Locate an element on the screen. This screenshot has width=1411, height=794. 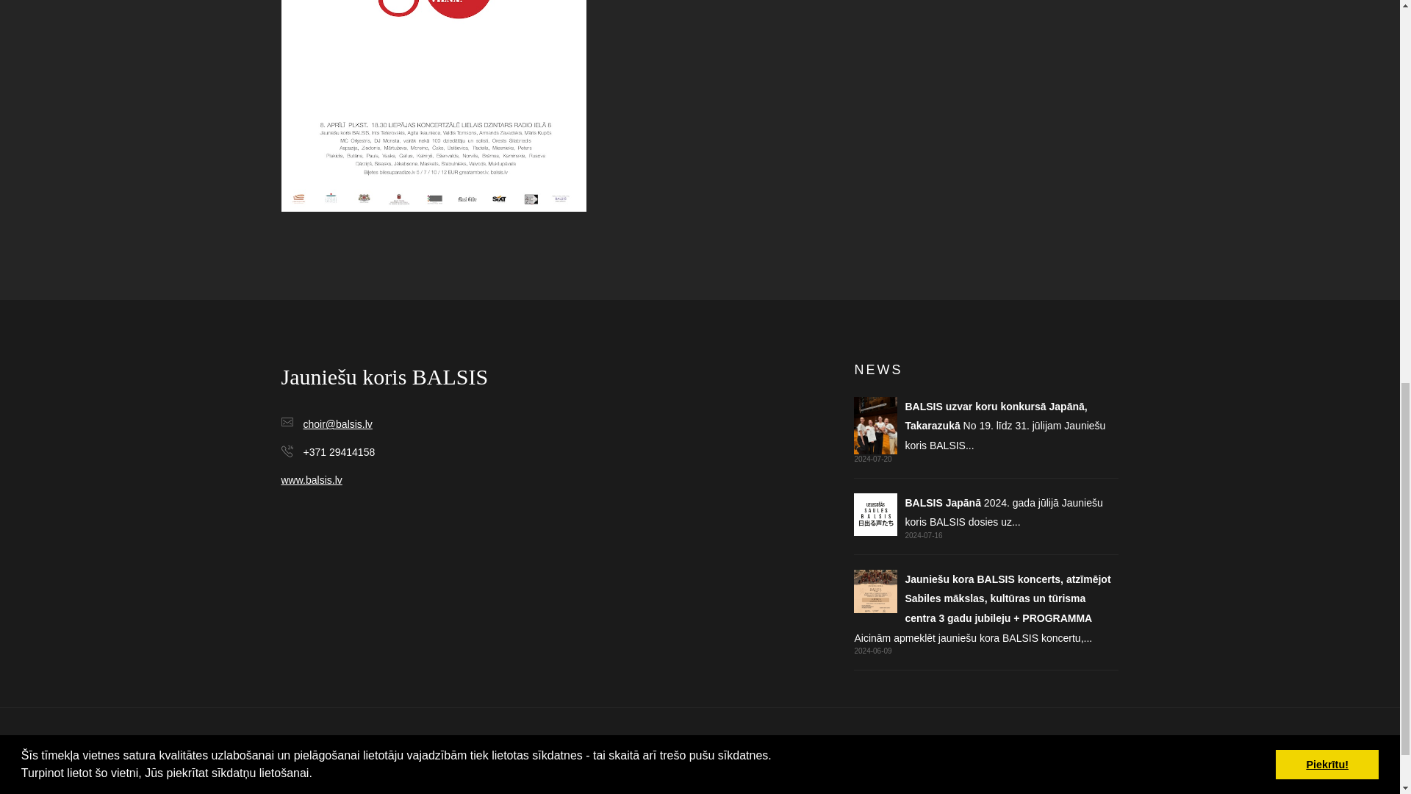
Websoft.lv is located at coordinates (725, 788).